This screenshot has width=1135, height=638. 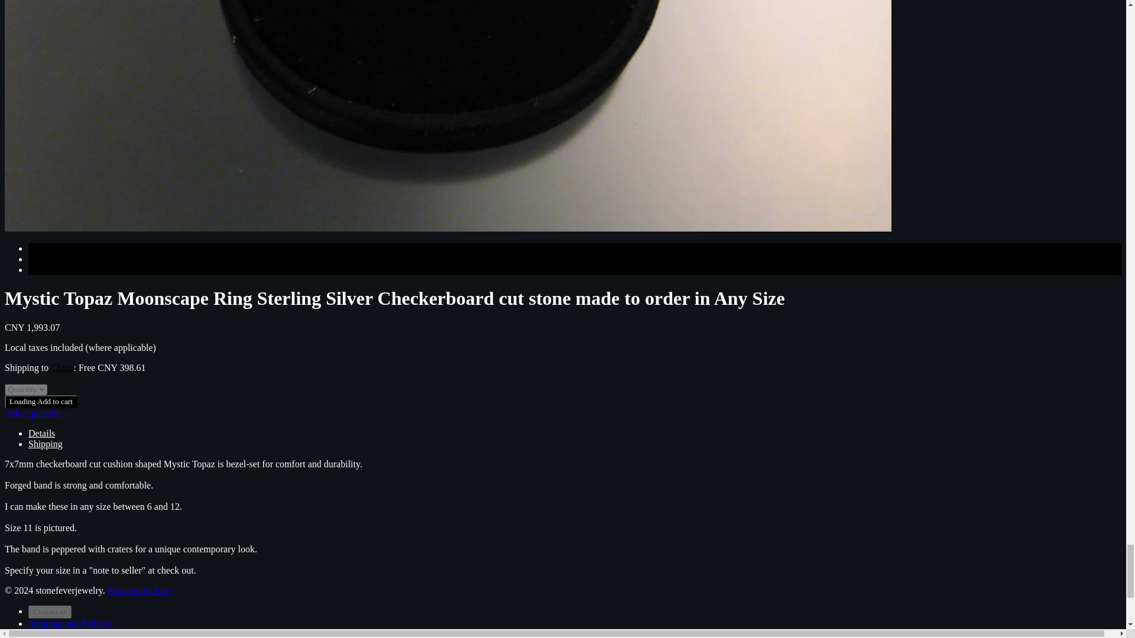 I want to click on Shipping and Policies, so click(x=70, y=623).